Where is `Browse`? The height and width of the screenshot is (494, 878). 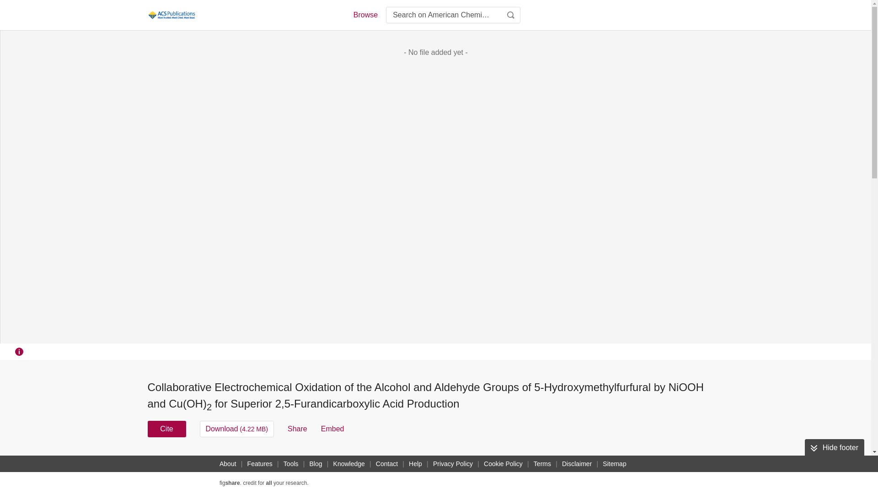
Browse is located at coordinates (365, 15).